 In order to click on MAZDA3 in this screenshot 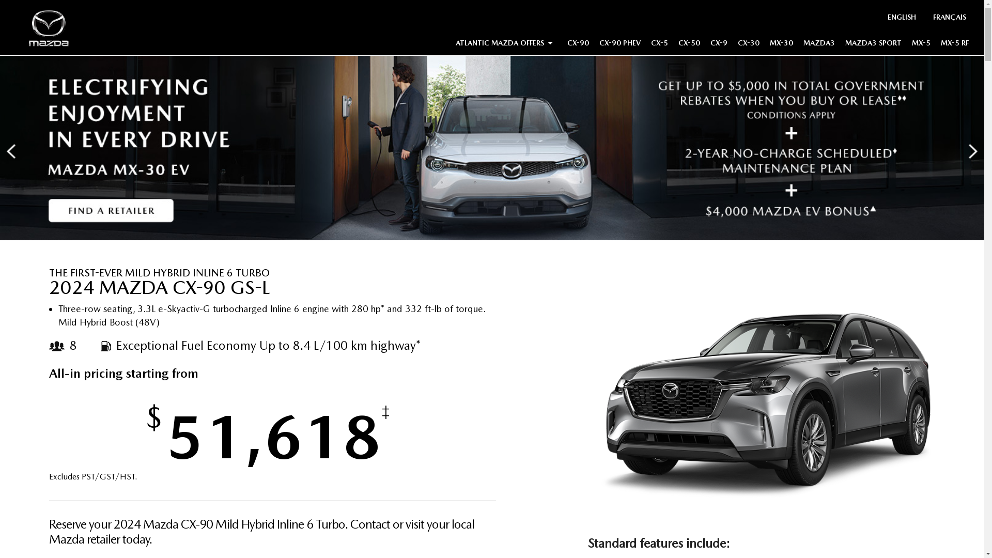, I will do `click(819, 45)`.